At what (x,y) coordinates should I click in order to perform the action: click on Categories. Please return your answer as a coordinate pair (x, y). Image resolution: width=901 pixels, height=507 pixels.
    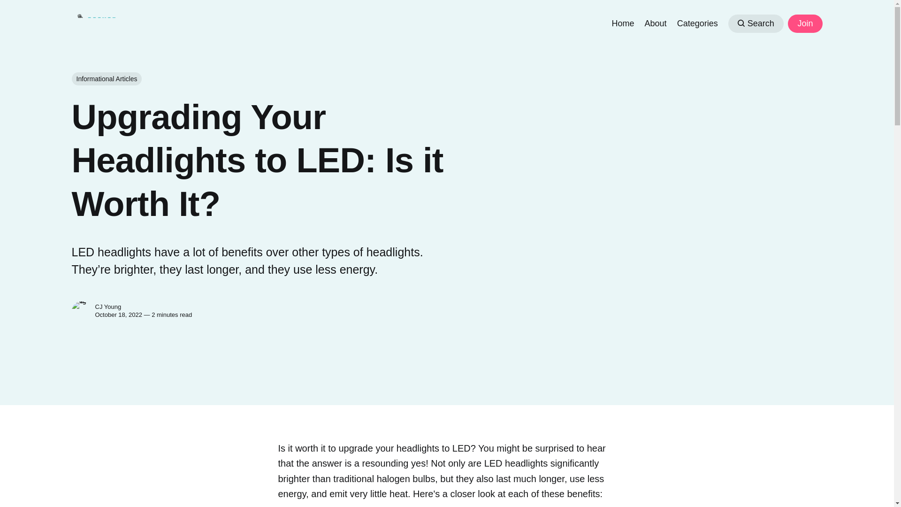
    Looking at the image, I should click on (697, 23).